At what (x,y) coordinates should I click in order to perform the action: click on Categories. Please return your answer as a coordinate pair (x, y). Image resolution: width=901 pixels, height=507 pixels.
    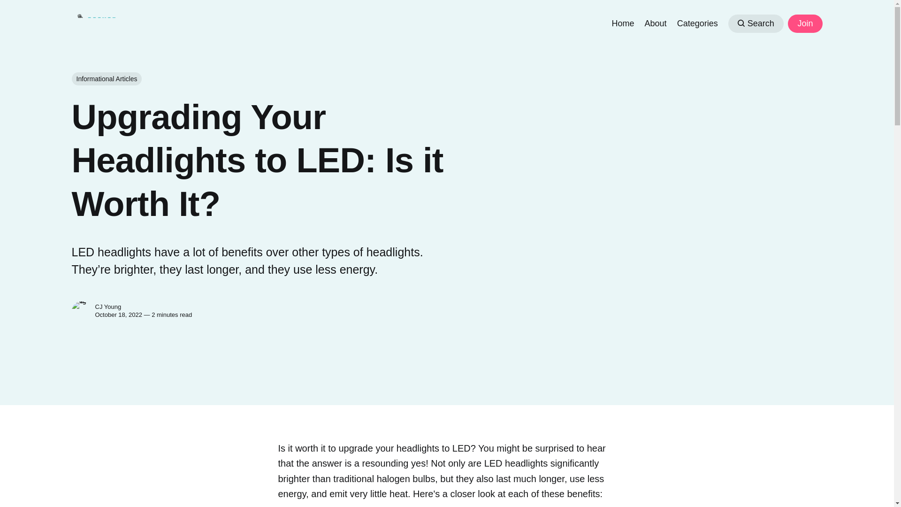
    Looking at the image, I should click on (697, 23).